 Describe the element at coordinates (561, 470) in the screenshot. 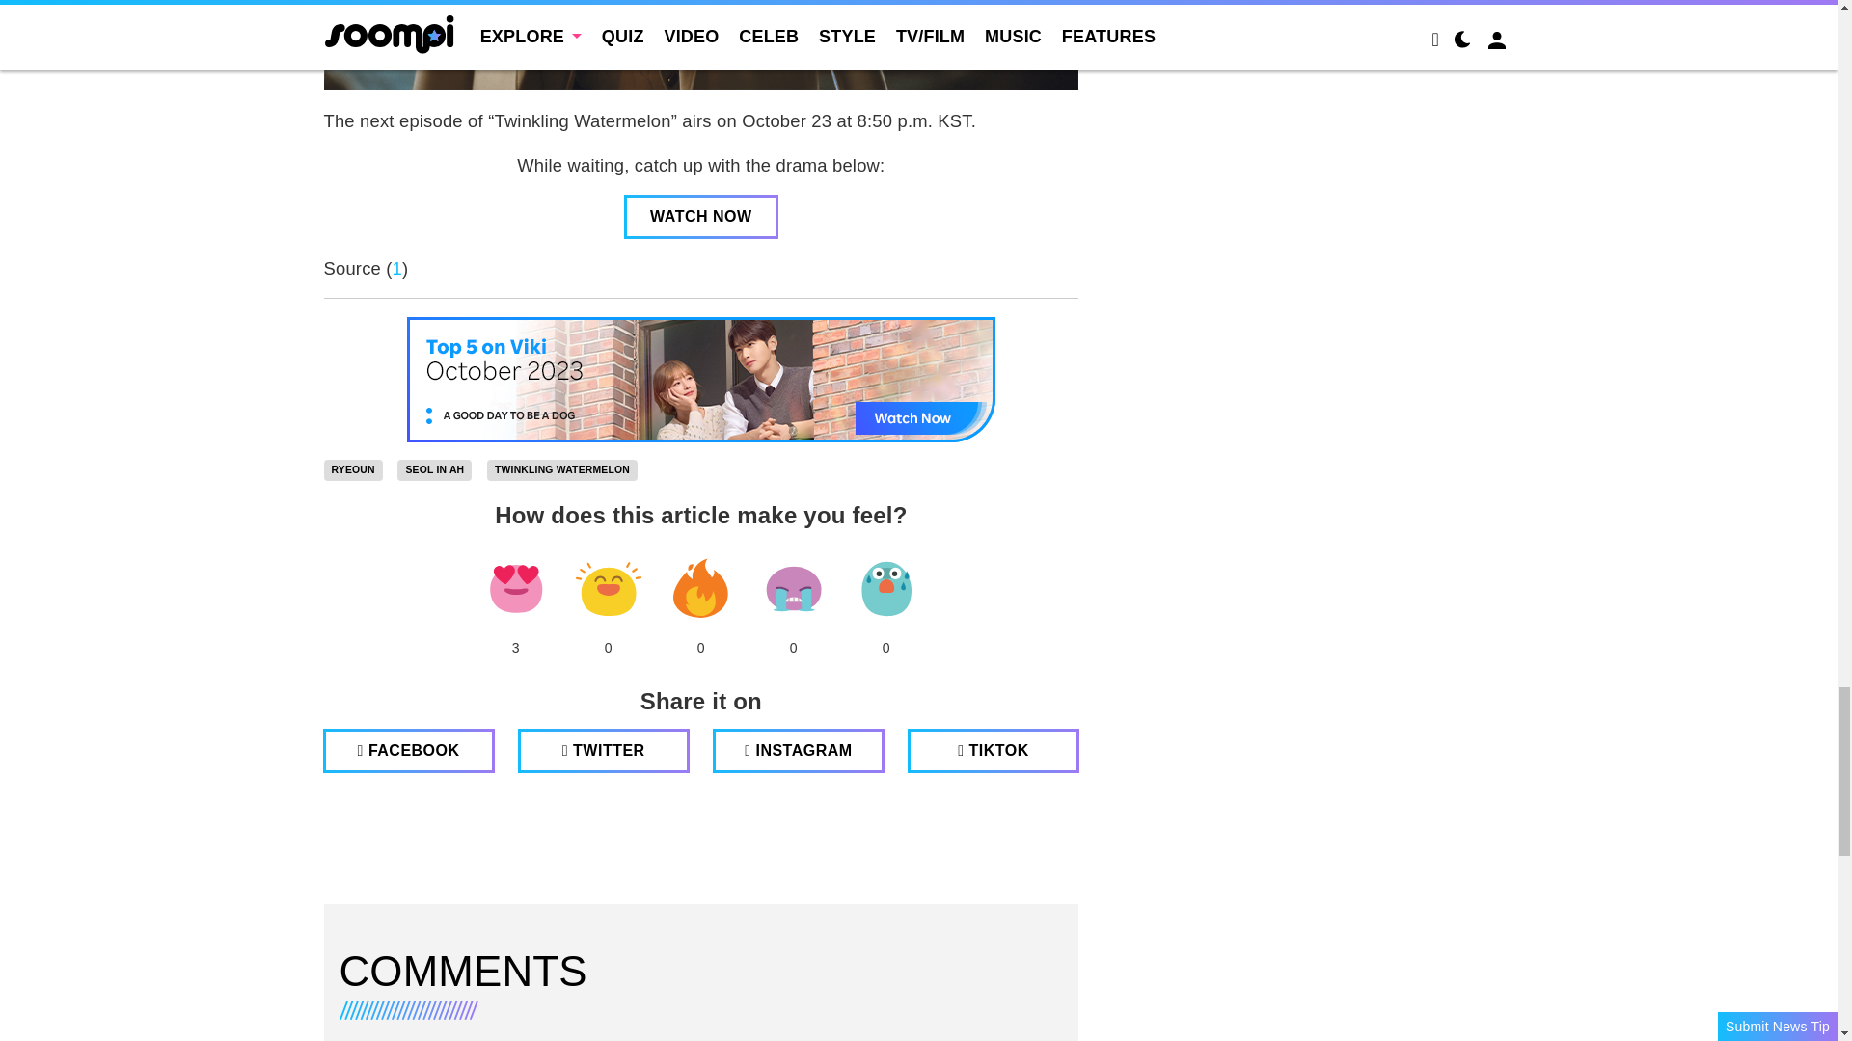

I see `TWINKLING WATERMELON` at that location.